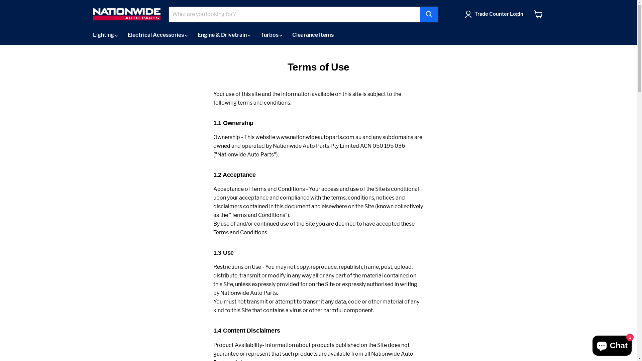 This screenshot has width=642, height=361. I want to click on Engine & Drivetrain, so click(224, 35).